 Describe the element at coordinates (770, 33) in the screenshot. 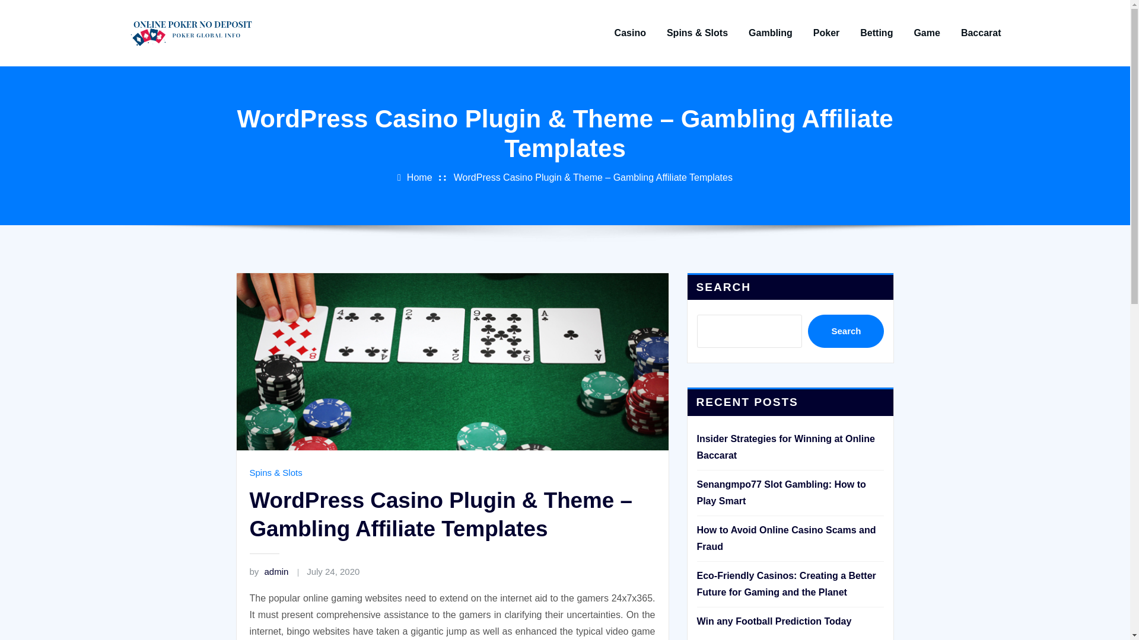

I see `Gambling` at that location.